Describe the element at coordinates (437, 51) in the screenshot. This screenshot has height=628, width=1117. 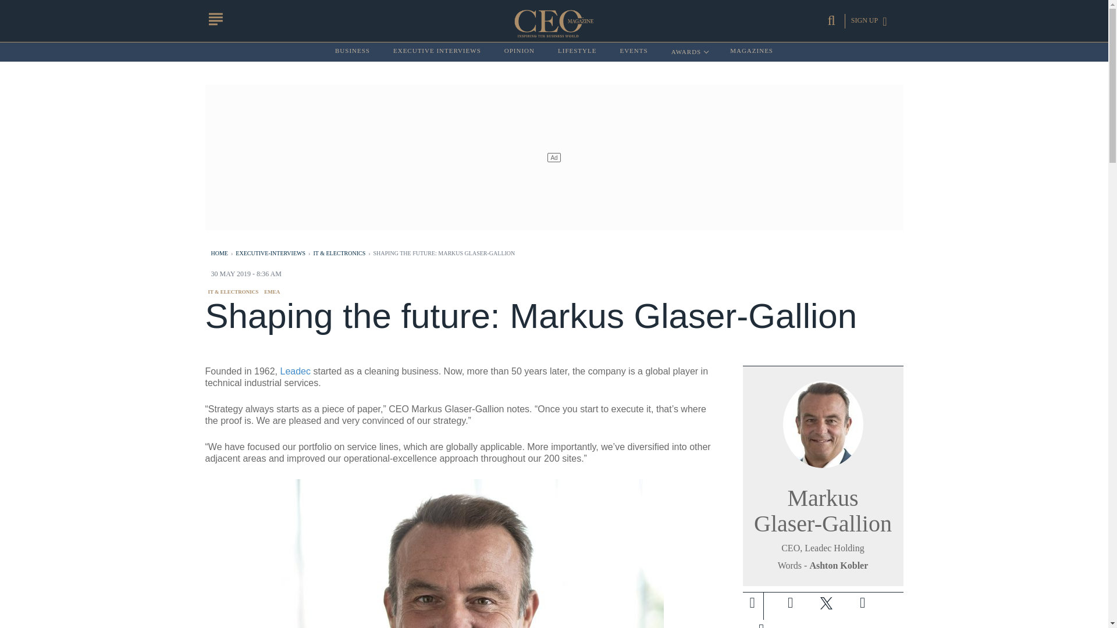
I see `EXECUTIVE INTERVIEWS` at that location.